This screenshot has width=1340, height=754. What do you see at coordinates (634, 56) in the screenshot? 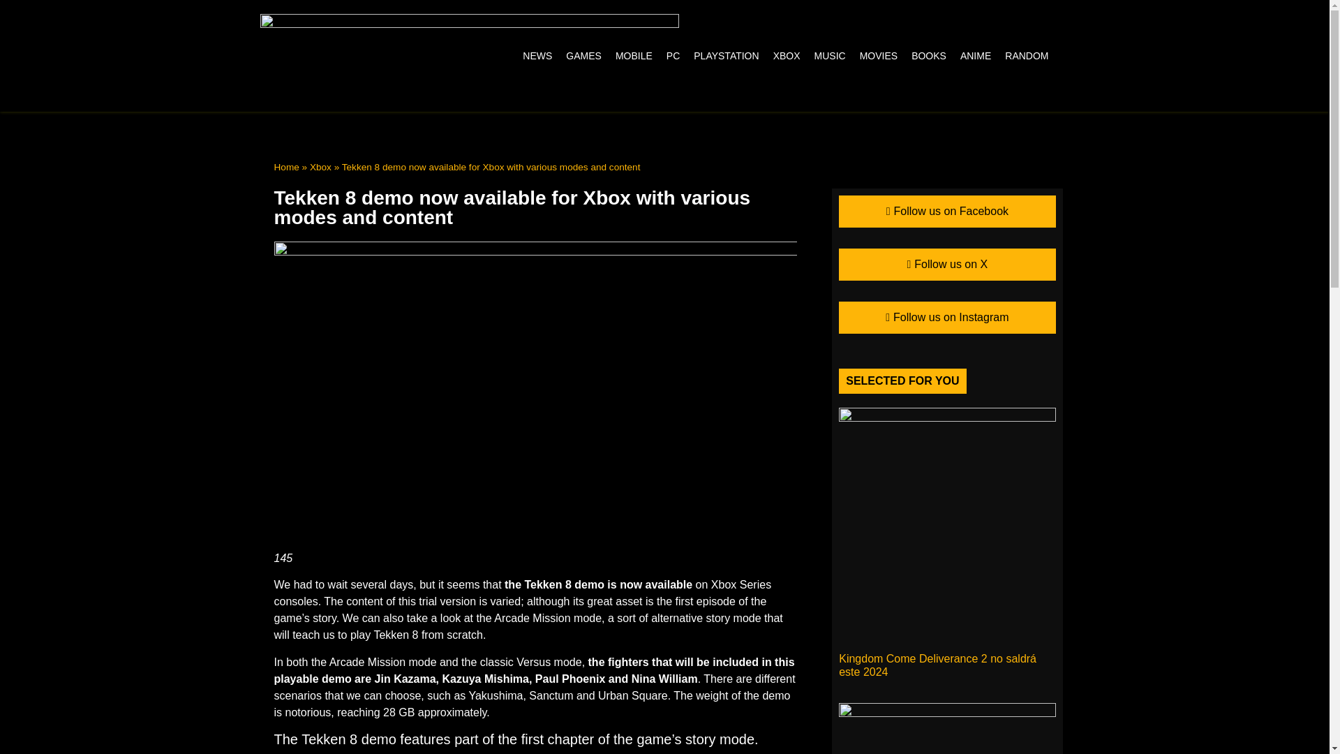
I see `MOBILE` at bounding box center [634, 56].